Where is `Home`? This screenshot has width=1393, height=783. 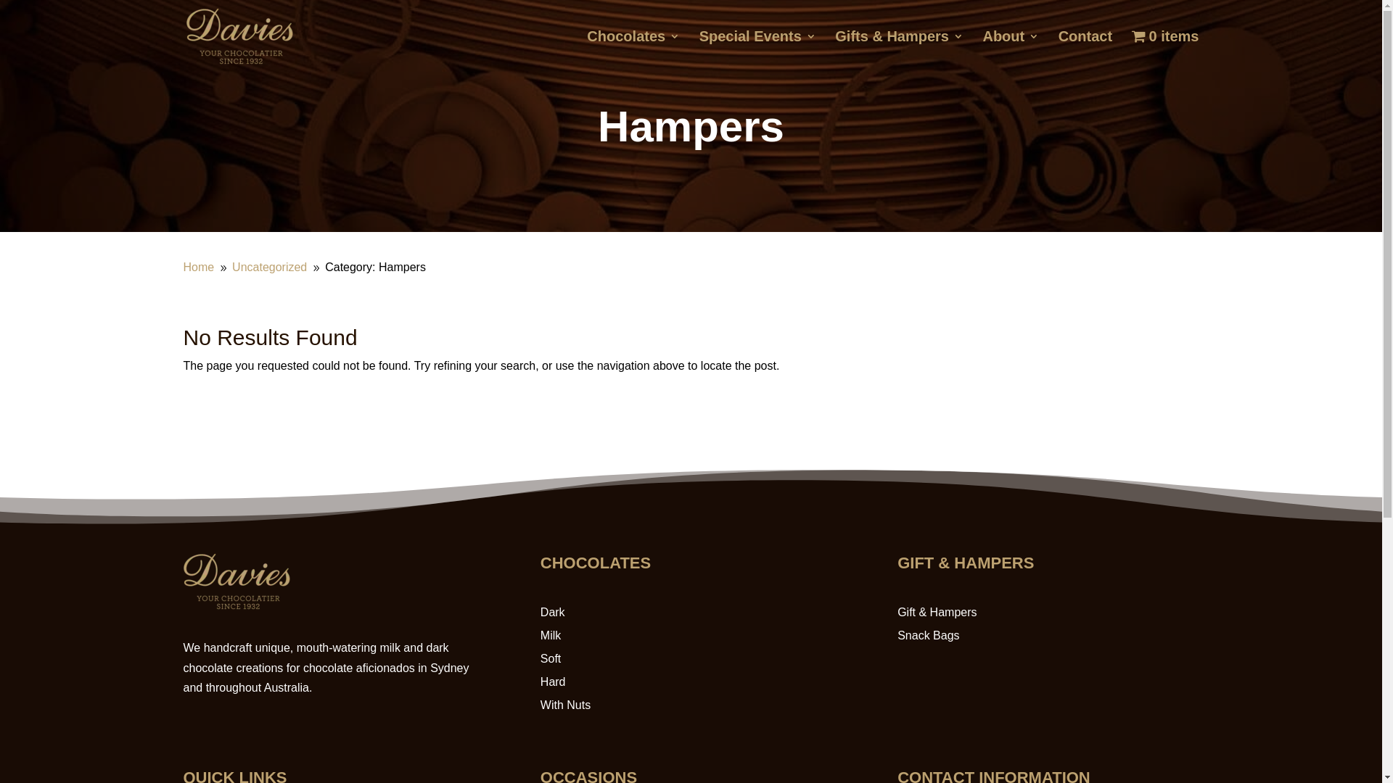 Home is located at coordinates (199, 267).